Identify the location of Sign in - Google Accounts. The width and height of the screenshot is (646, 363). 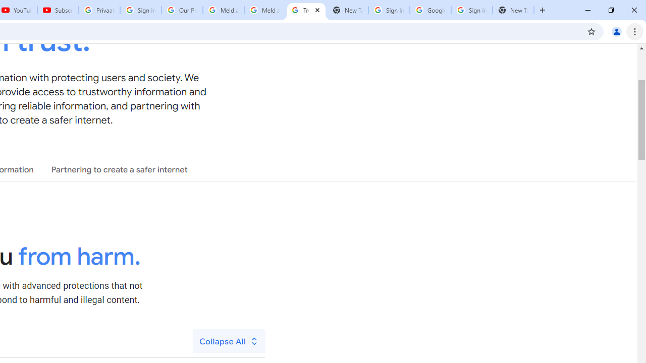
(471, 10).